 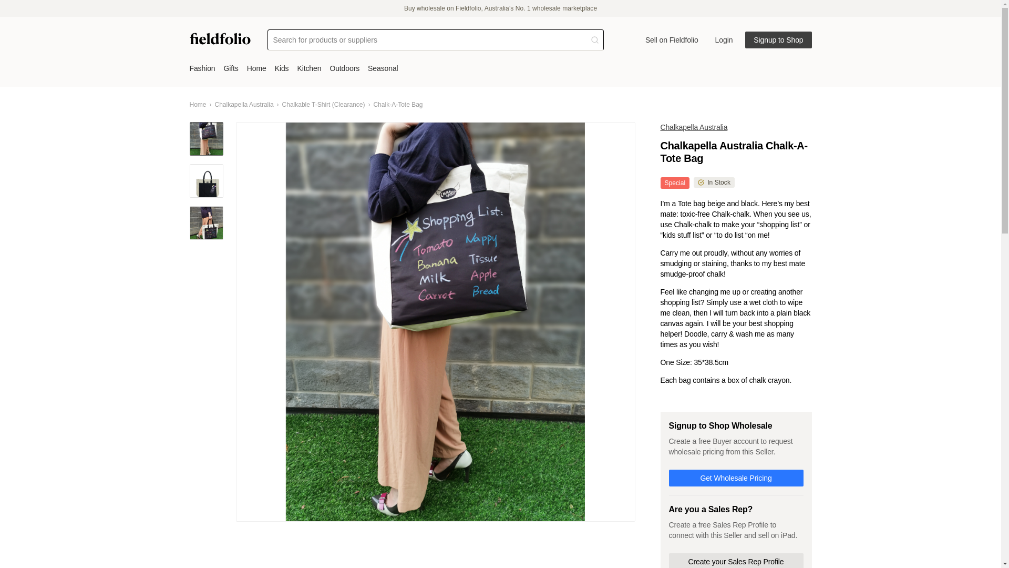 I want to click on Login, so click(x=724, y=40).